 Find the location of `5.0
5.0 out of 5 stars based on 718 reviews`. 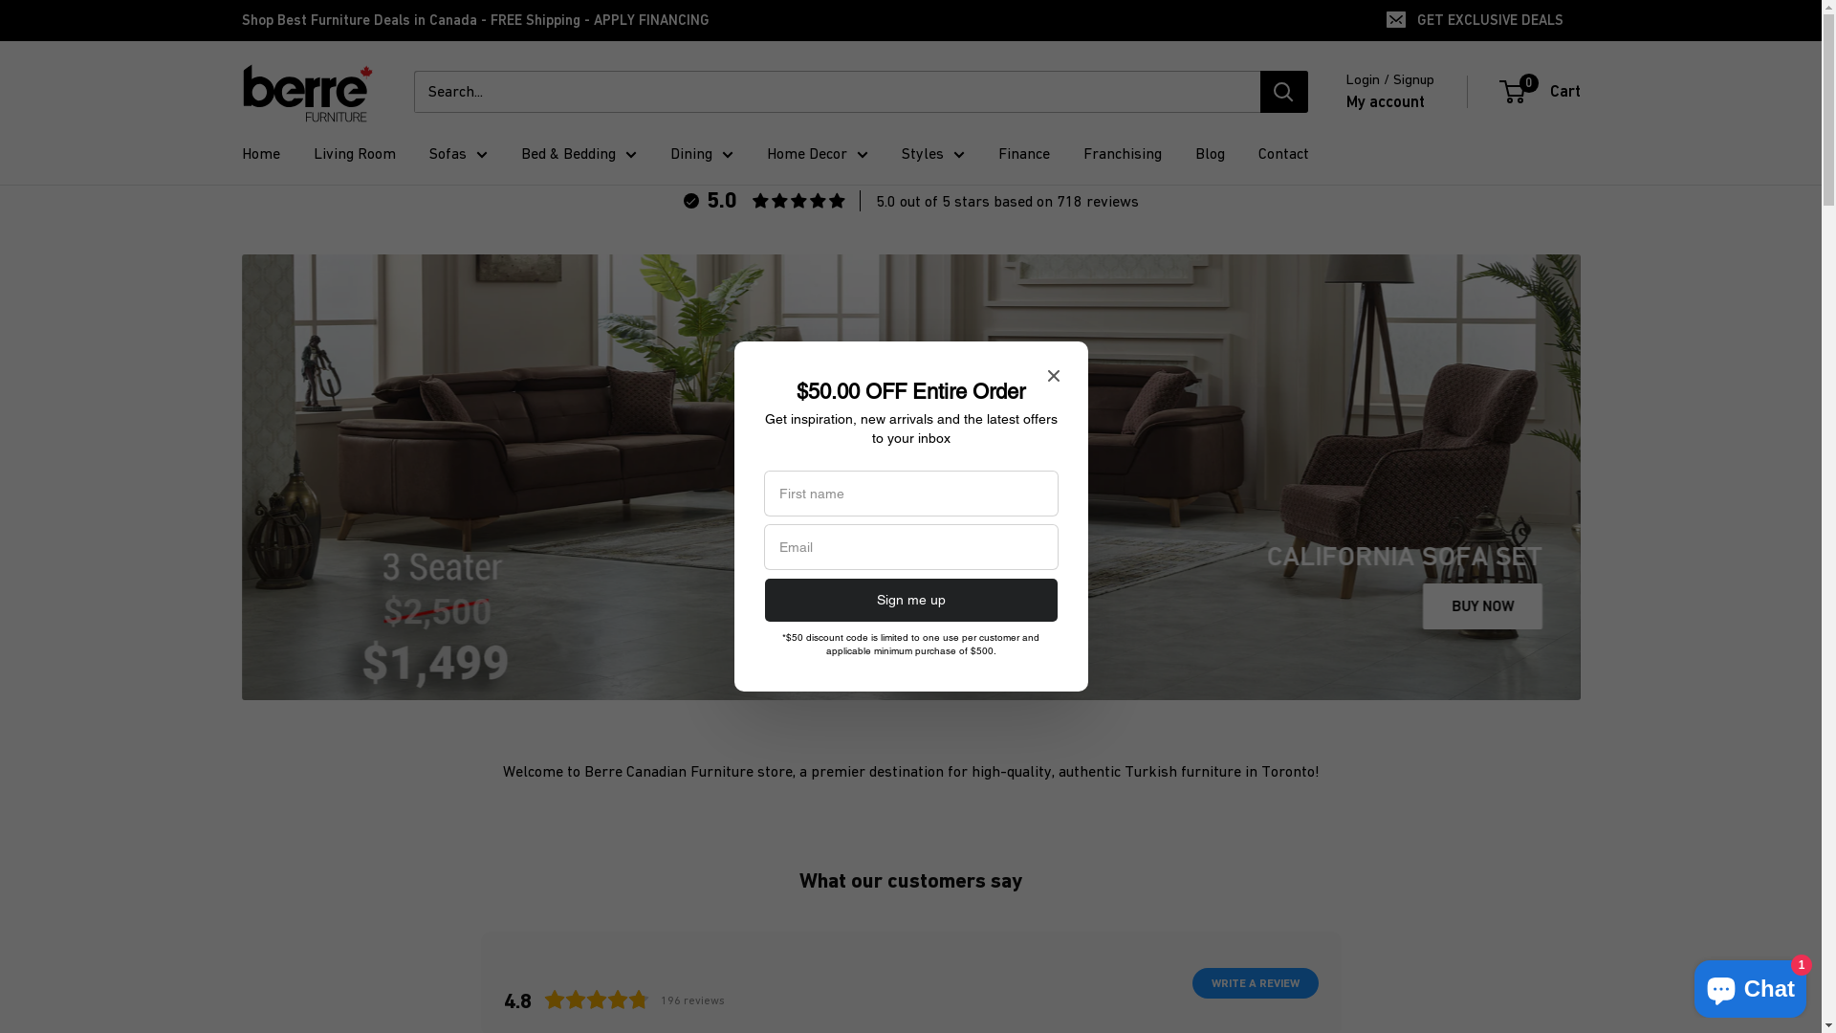

5.0
5.0 out of 5 stars based on 718 reviews is located at coordinates (910, 201).